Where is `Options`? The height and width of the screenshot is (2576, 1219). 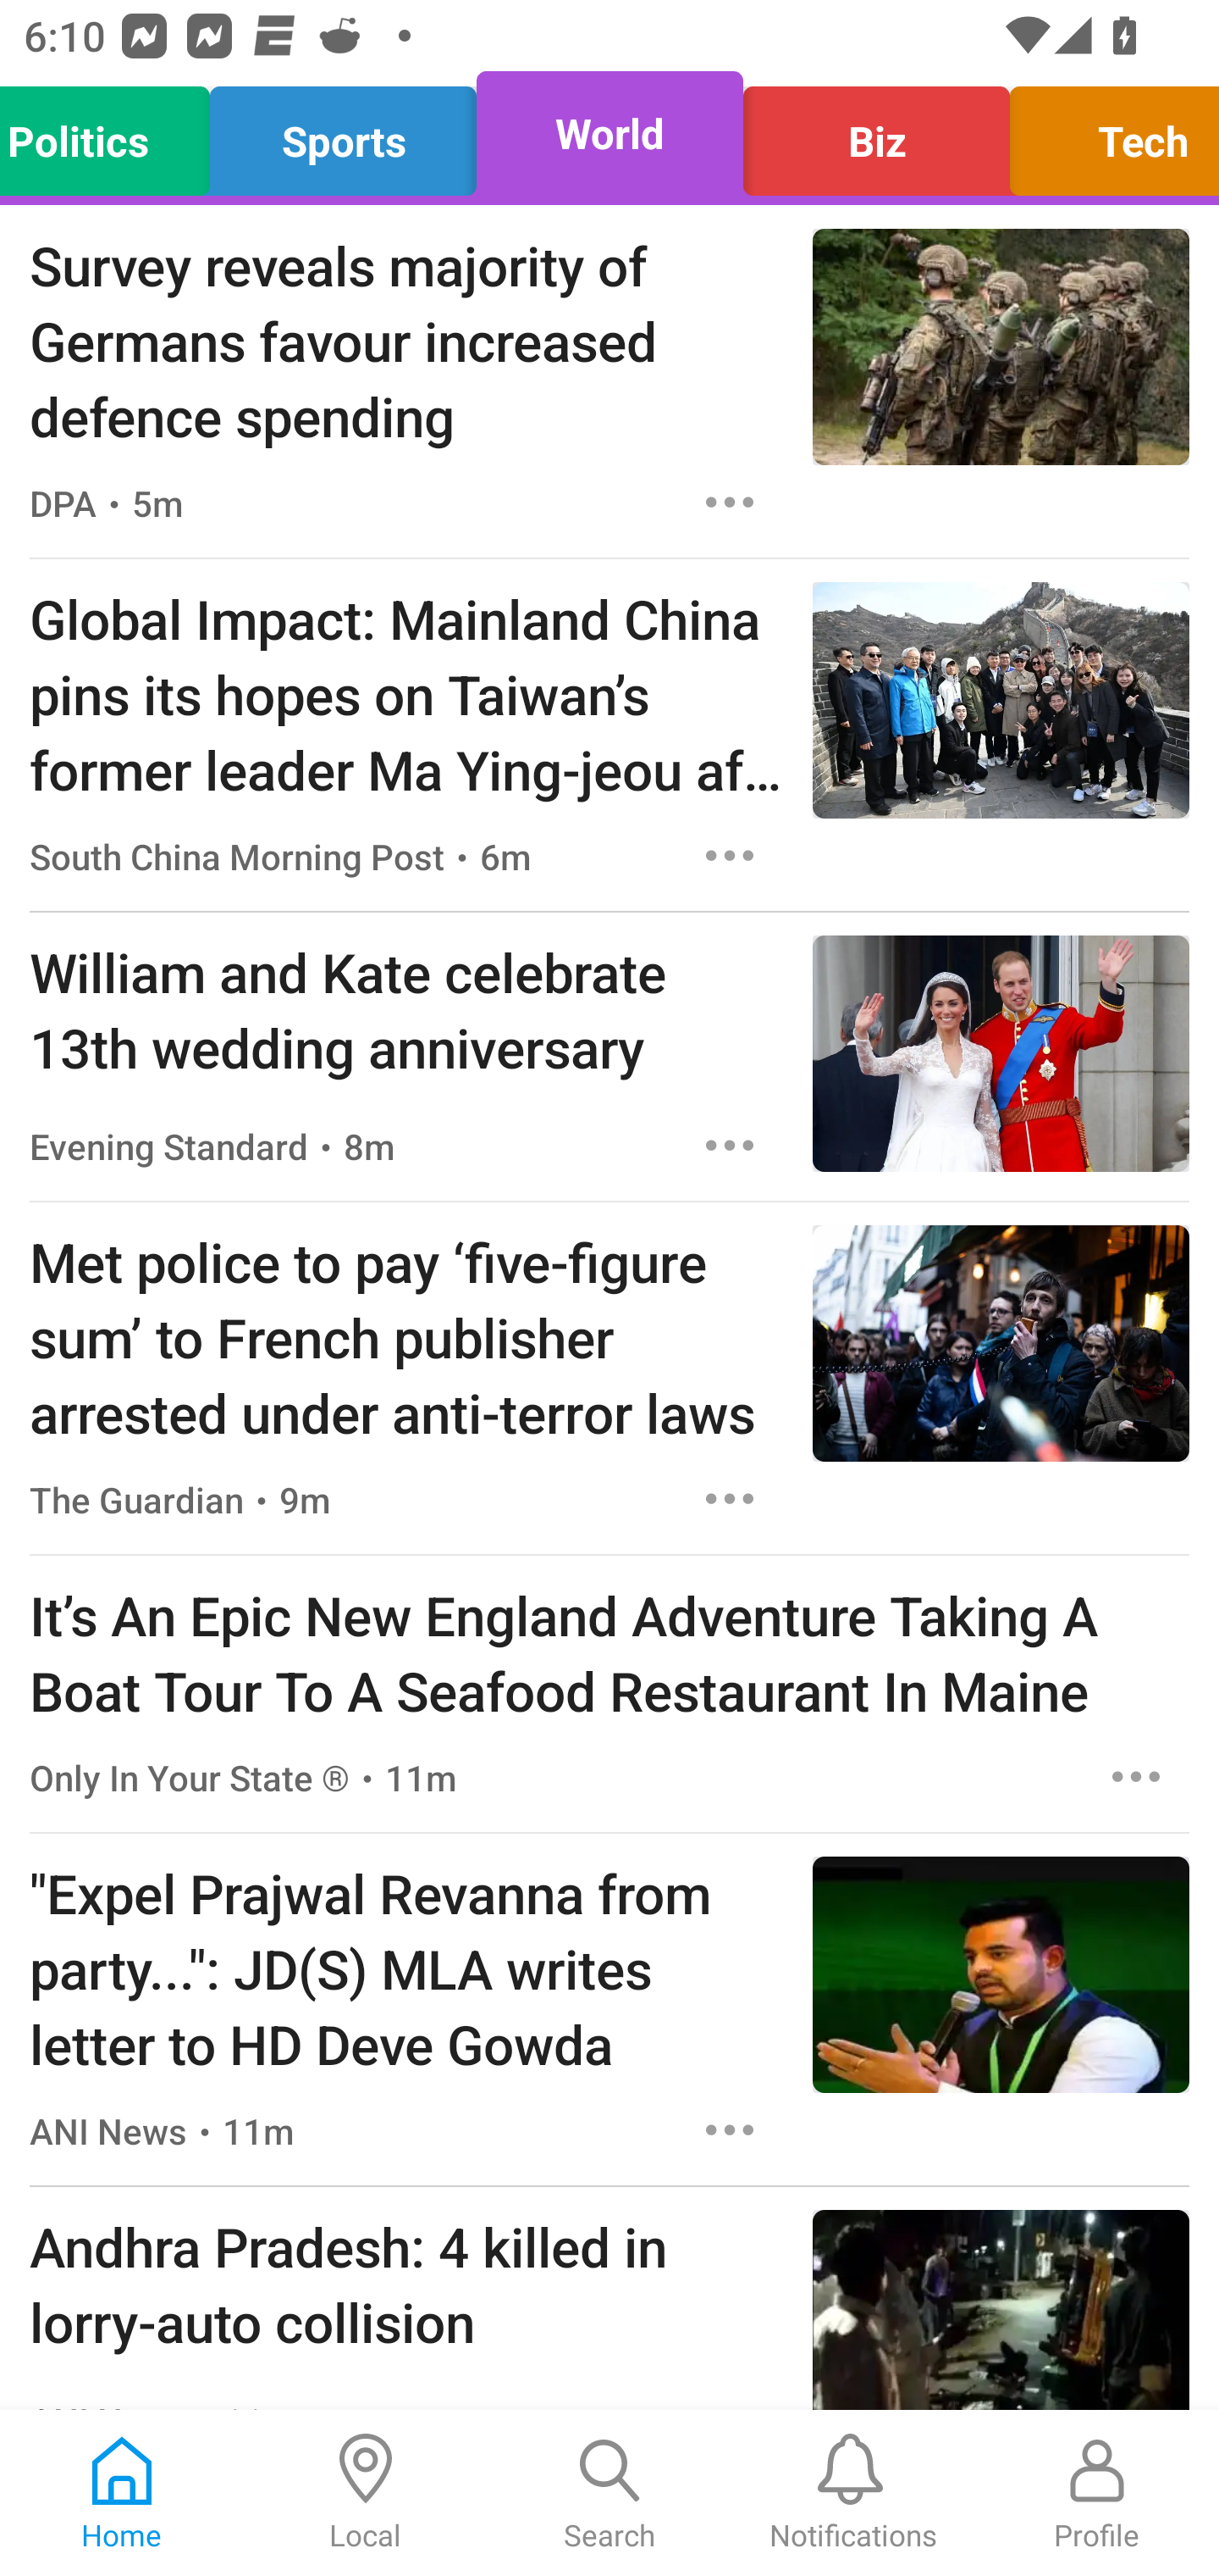 Options is located at coordinates (730, 502).